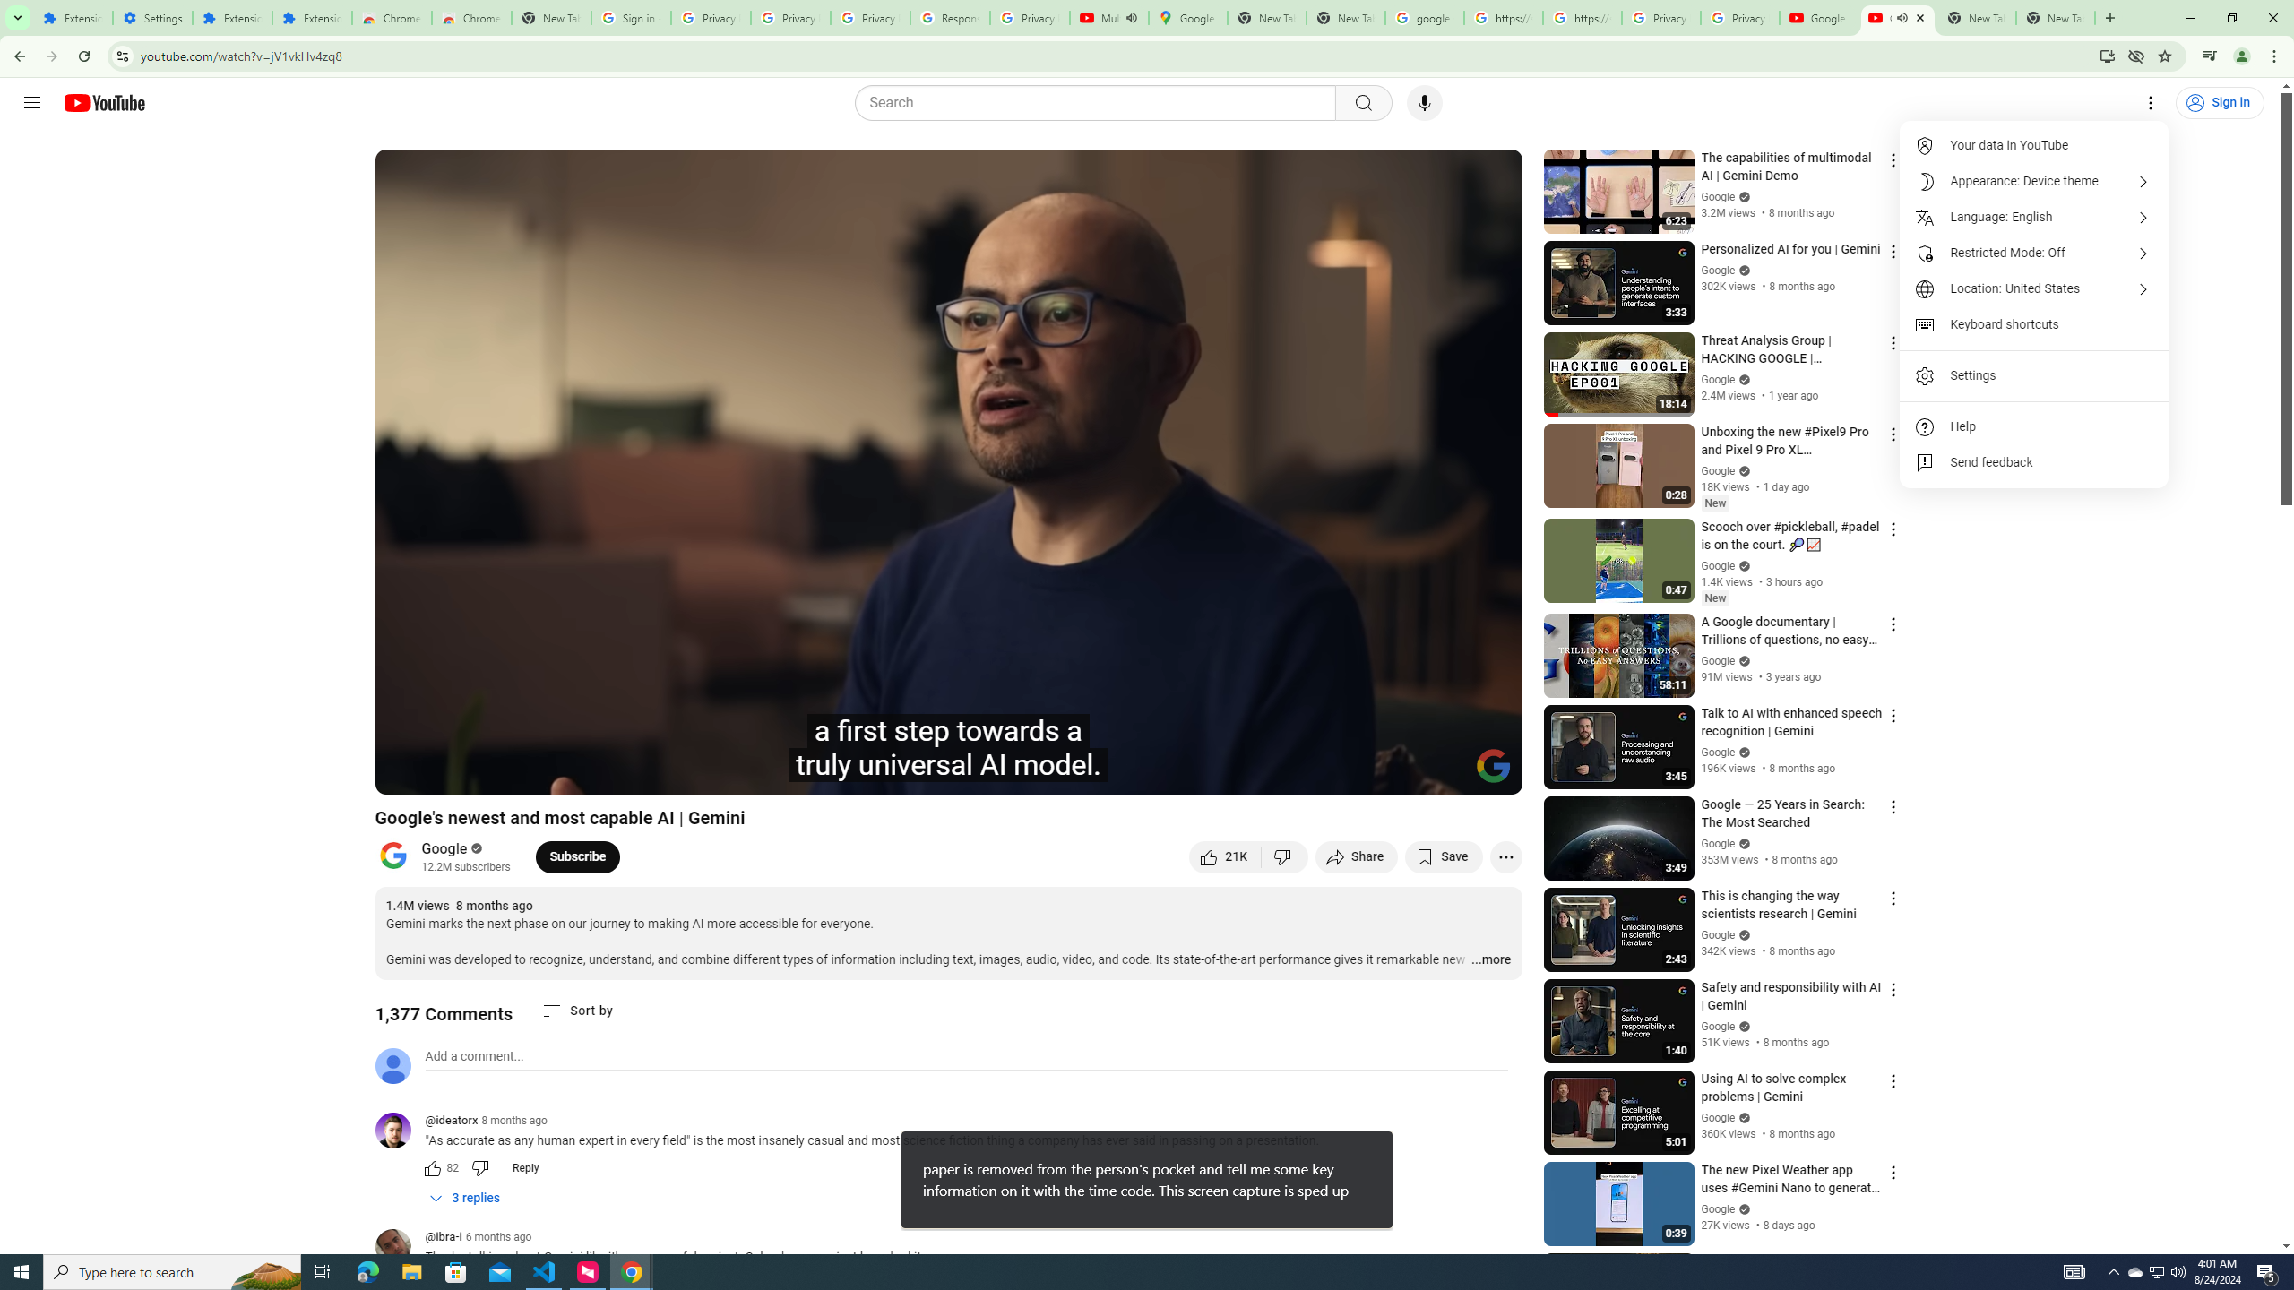  Describe the element at coordinates (73, 18) in the screenshot. I see `Extensions` at that location.